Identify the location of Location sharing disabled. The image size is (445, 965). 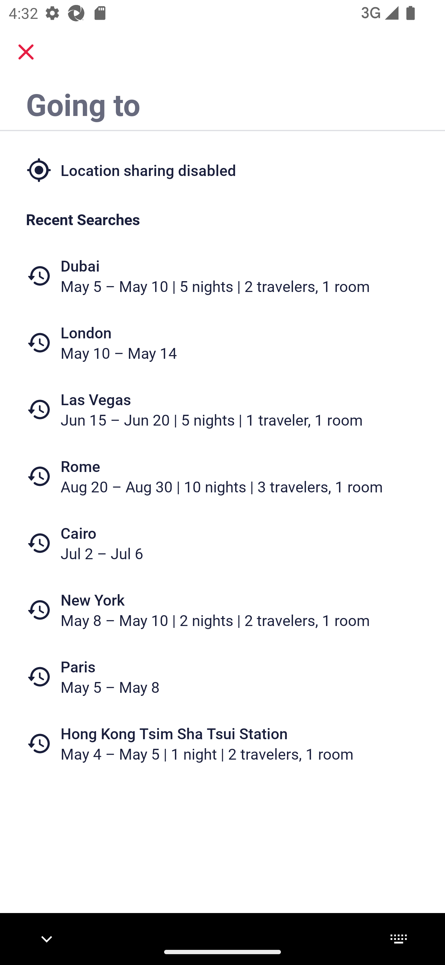
(222, 169).